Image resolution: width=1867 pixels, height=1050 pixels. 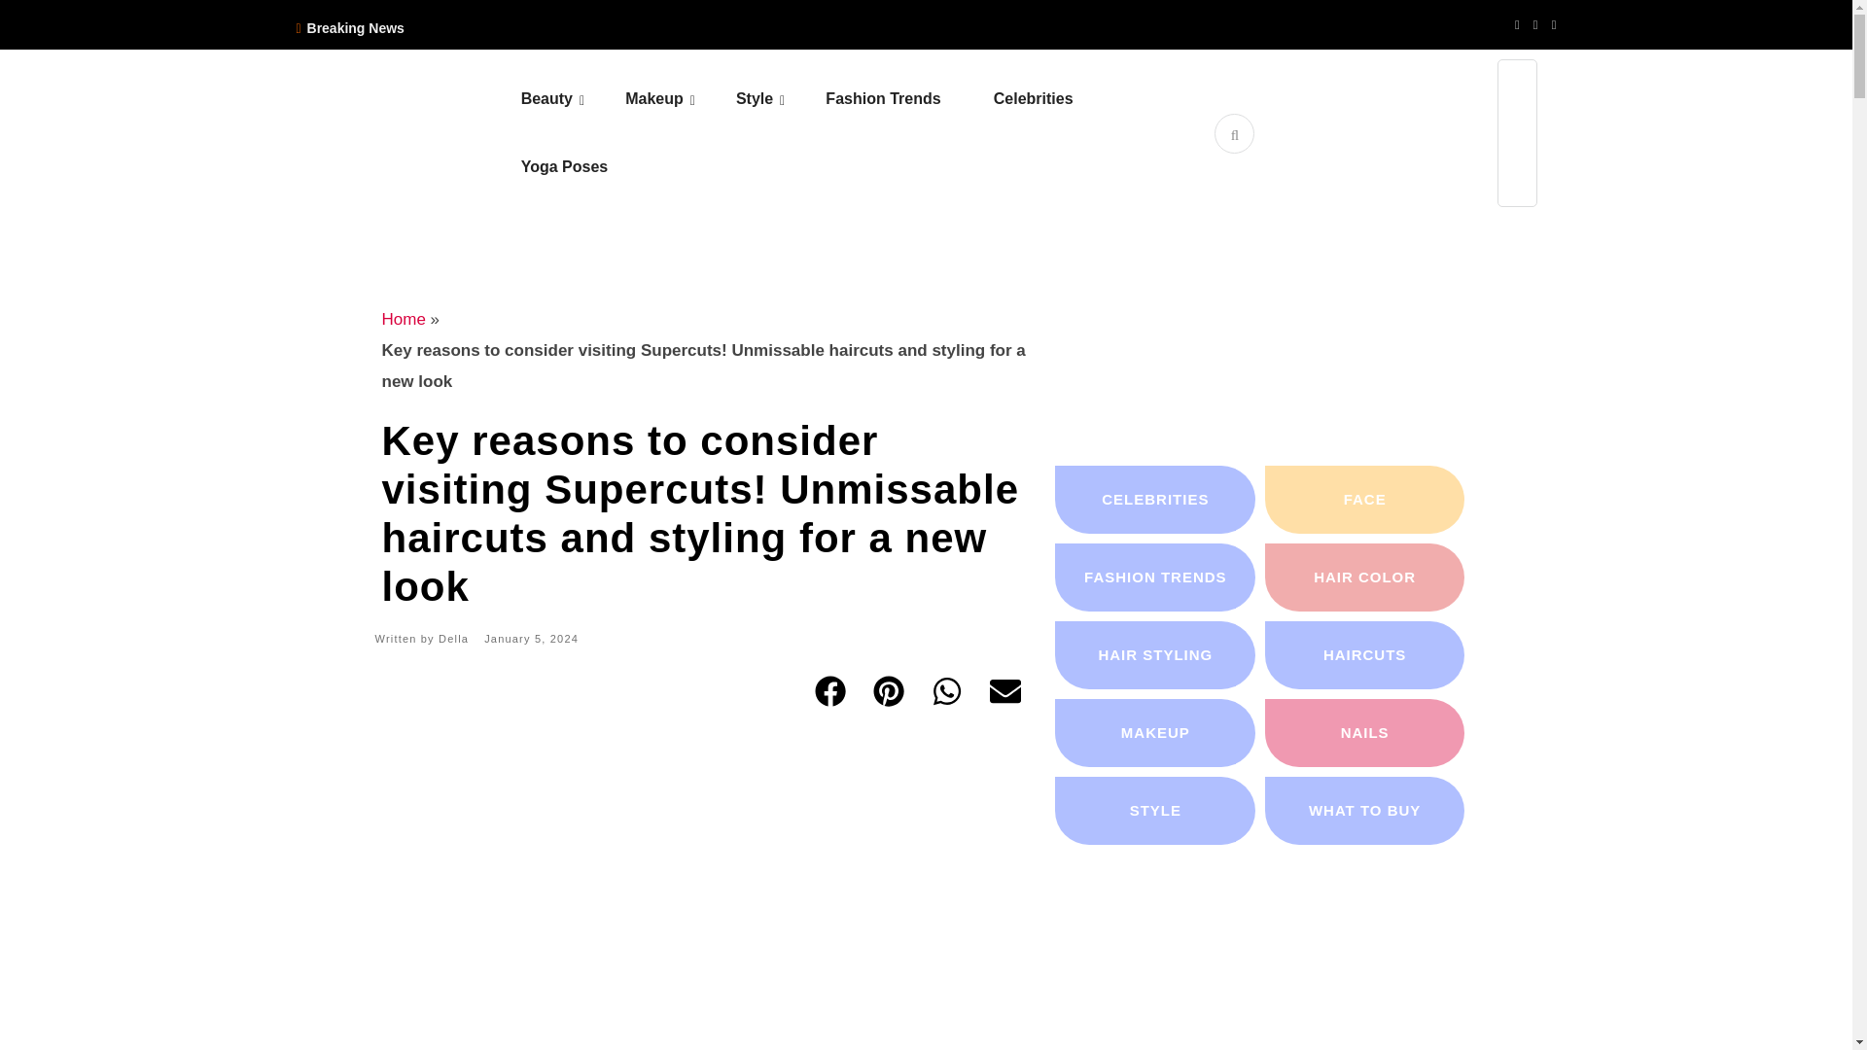 What do you see at coordinates (906, 99) in the screenshot?
I see `Fashion Trends` at bounding box center [906, 99].